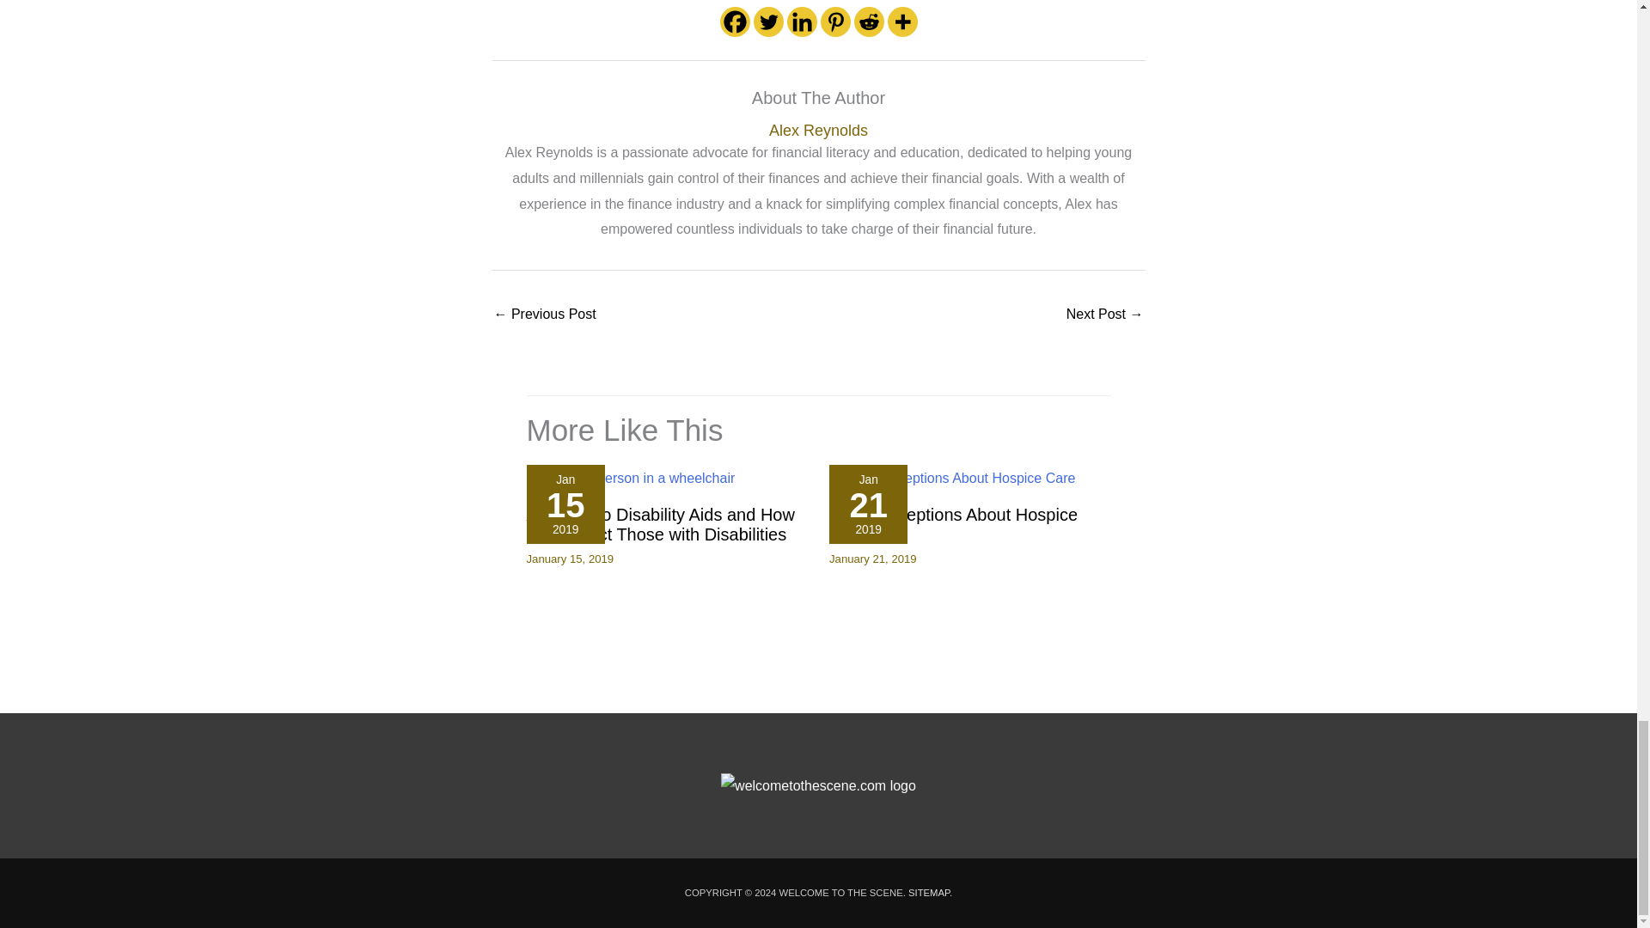 The image size is (1650, 928). I want to click on Facebook, so click(735, 21).